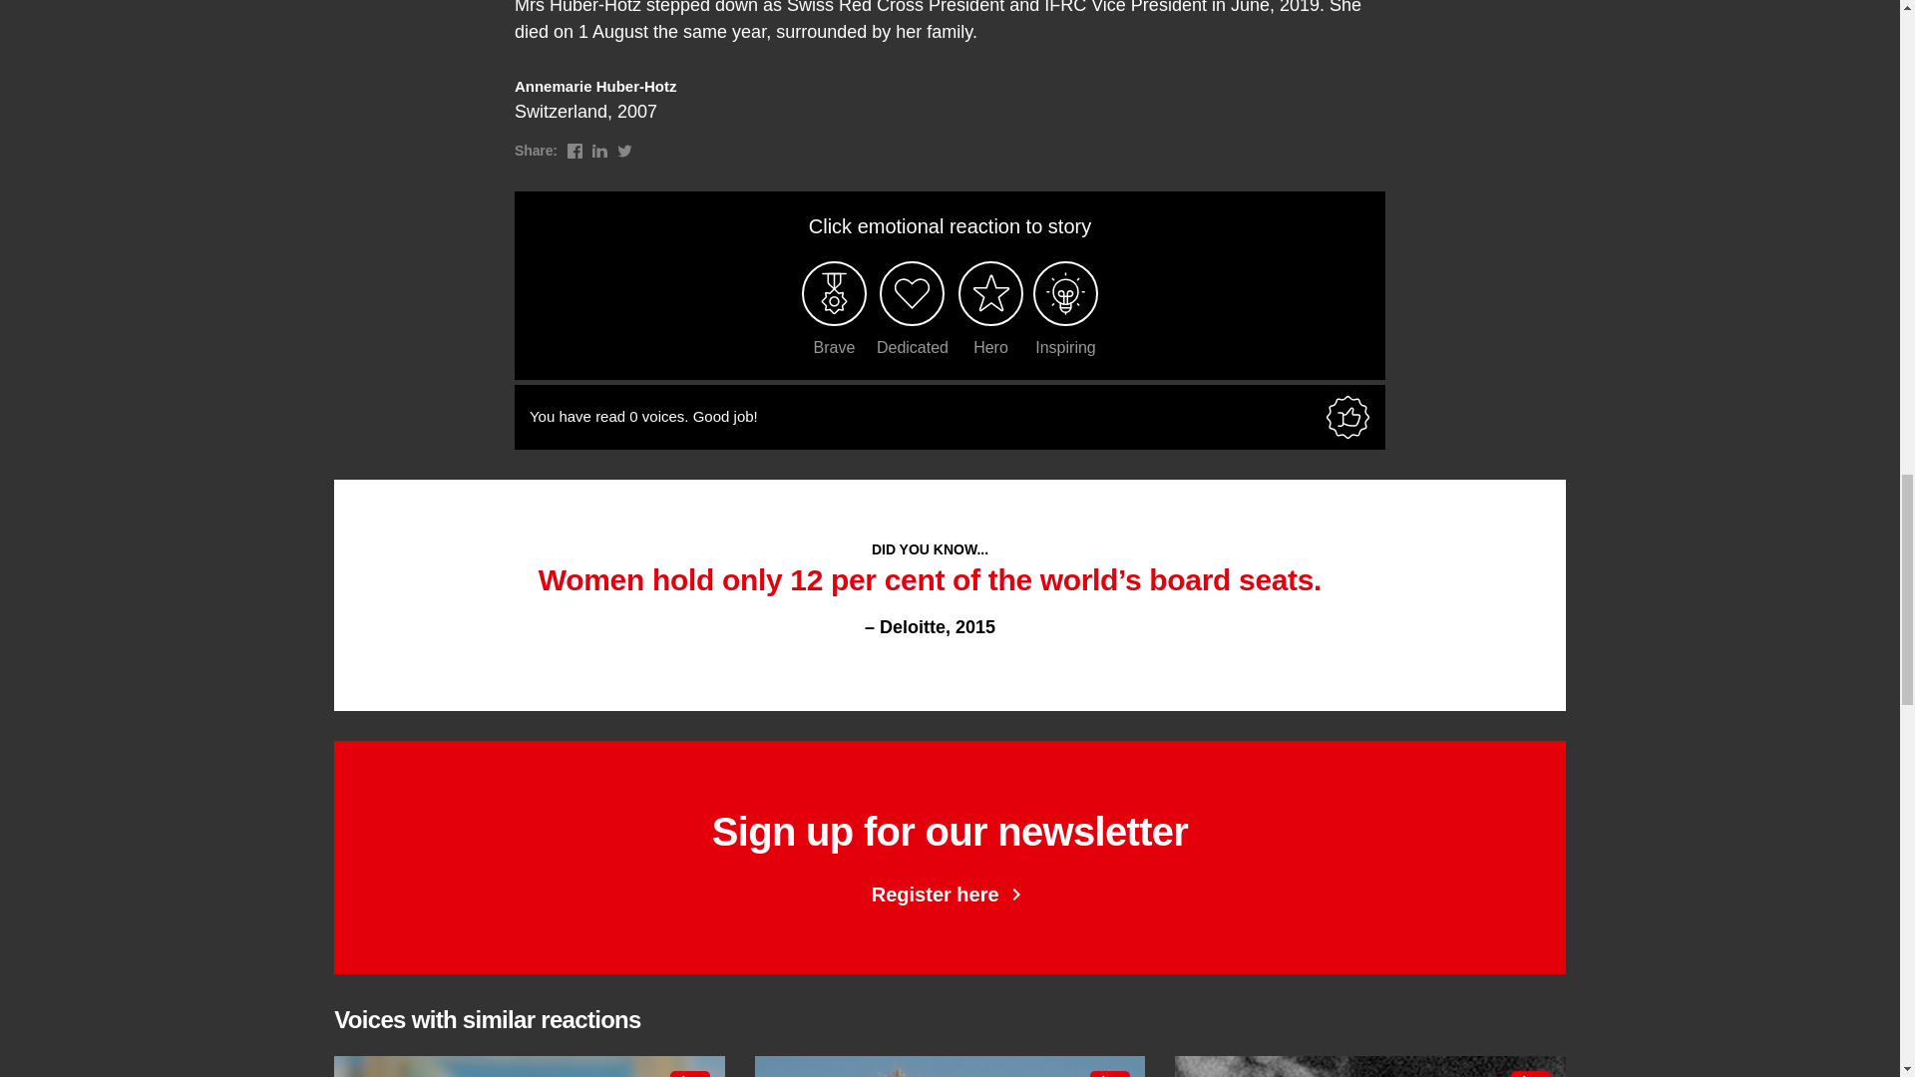  I want to click on Hero, so click(1369, 1067).